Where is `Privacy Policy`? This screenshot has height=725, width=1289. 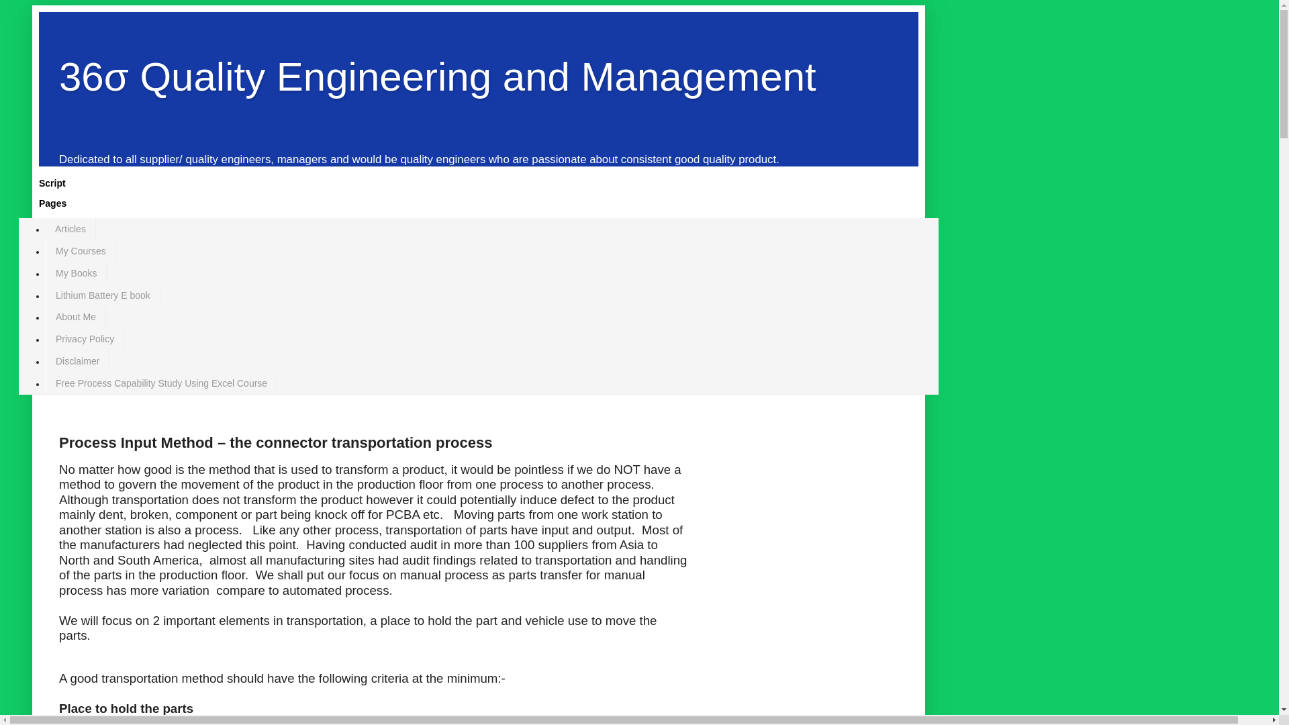 Privacy Policy is located at coordinates (85, 340).